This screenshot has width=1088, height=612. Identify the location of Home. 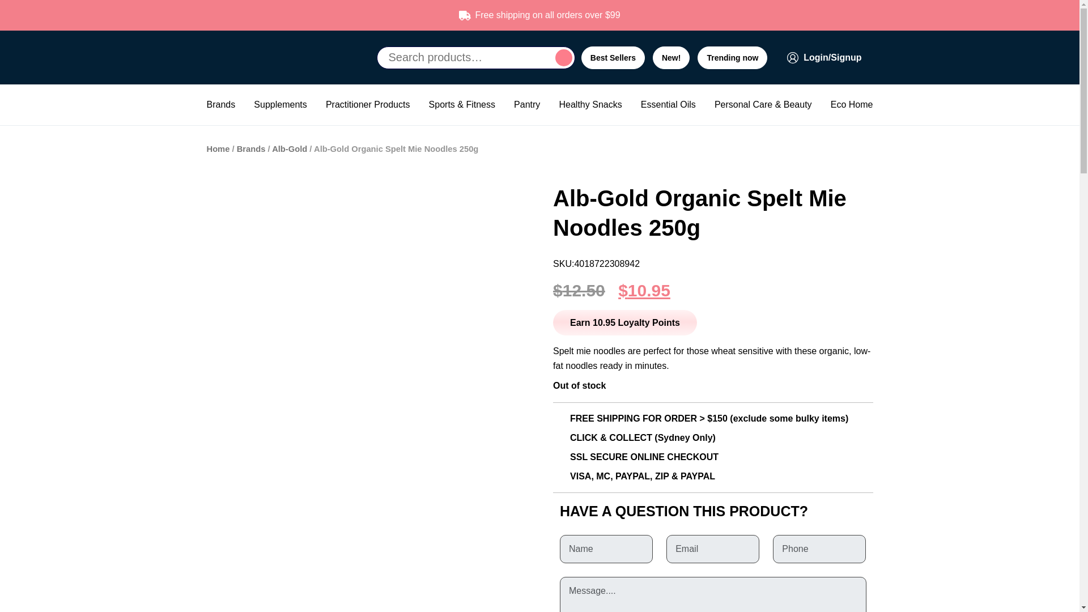
(218, 148).